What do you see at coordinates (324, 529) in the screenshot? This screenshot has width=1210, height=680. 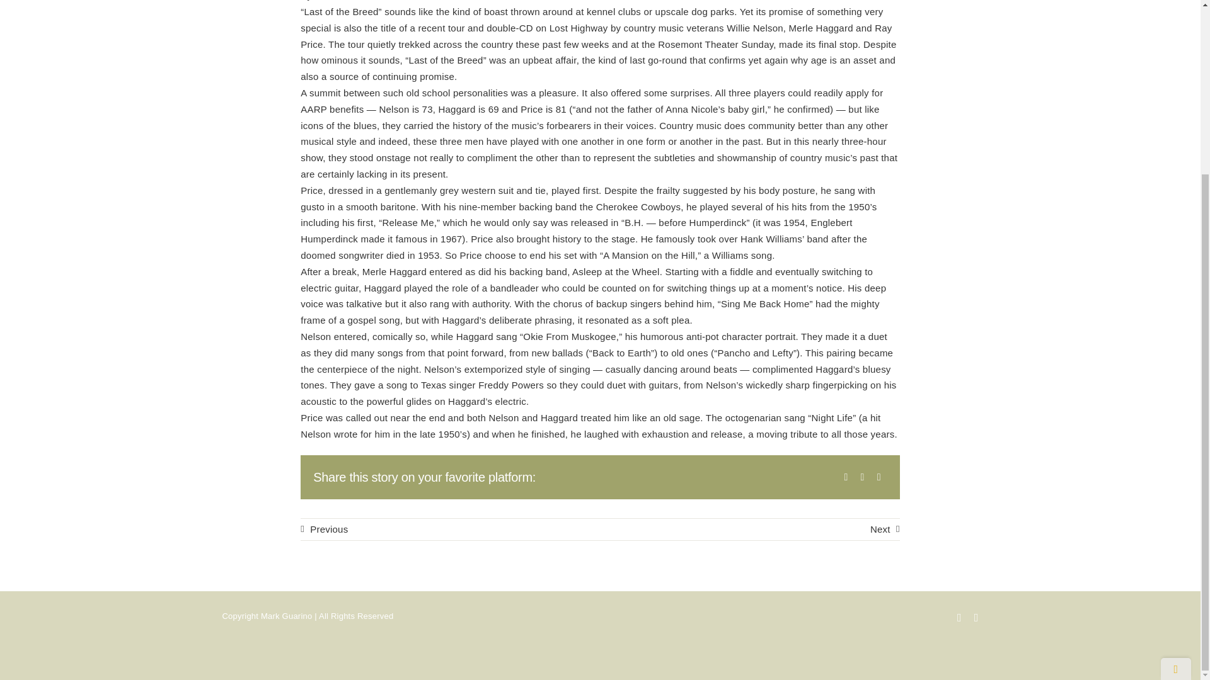 I see `Previous` at bounding box center [324, 529].